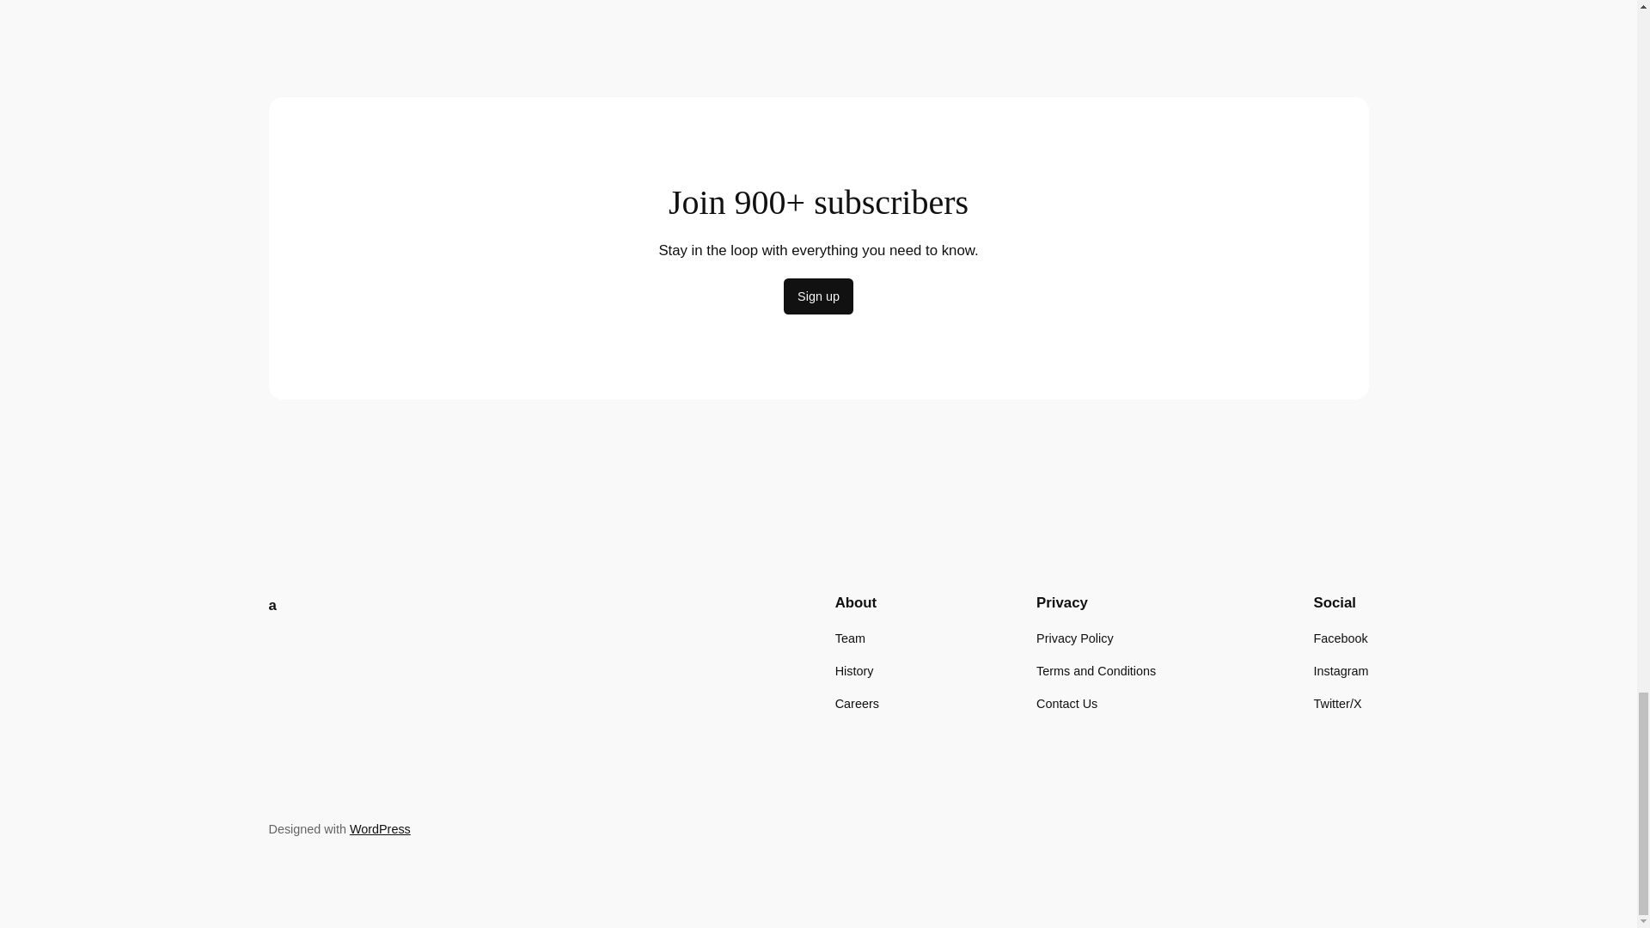 The height and width of the screenshot is (928, 1650). I want to click on Facebook, so click(1341, 638).